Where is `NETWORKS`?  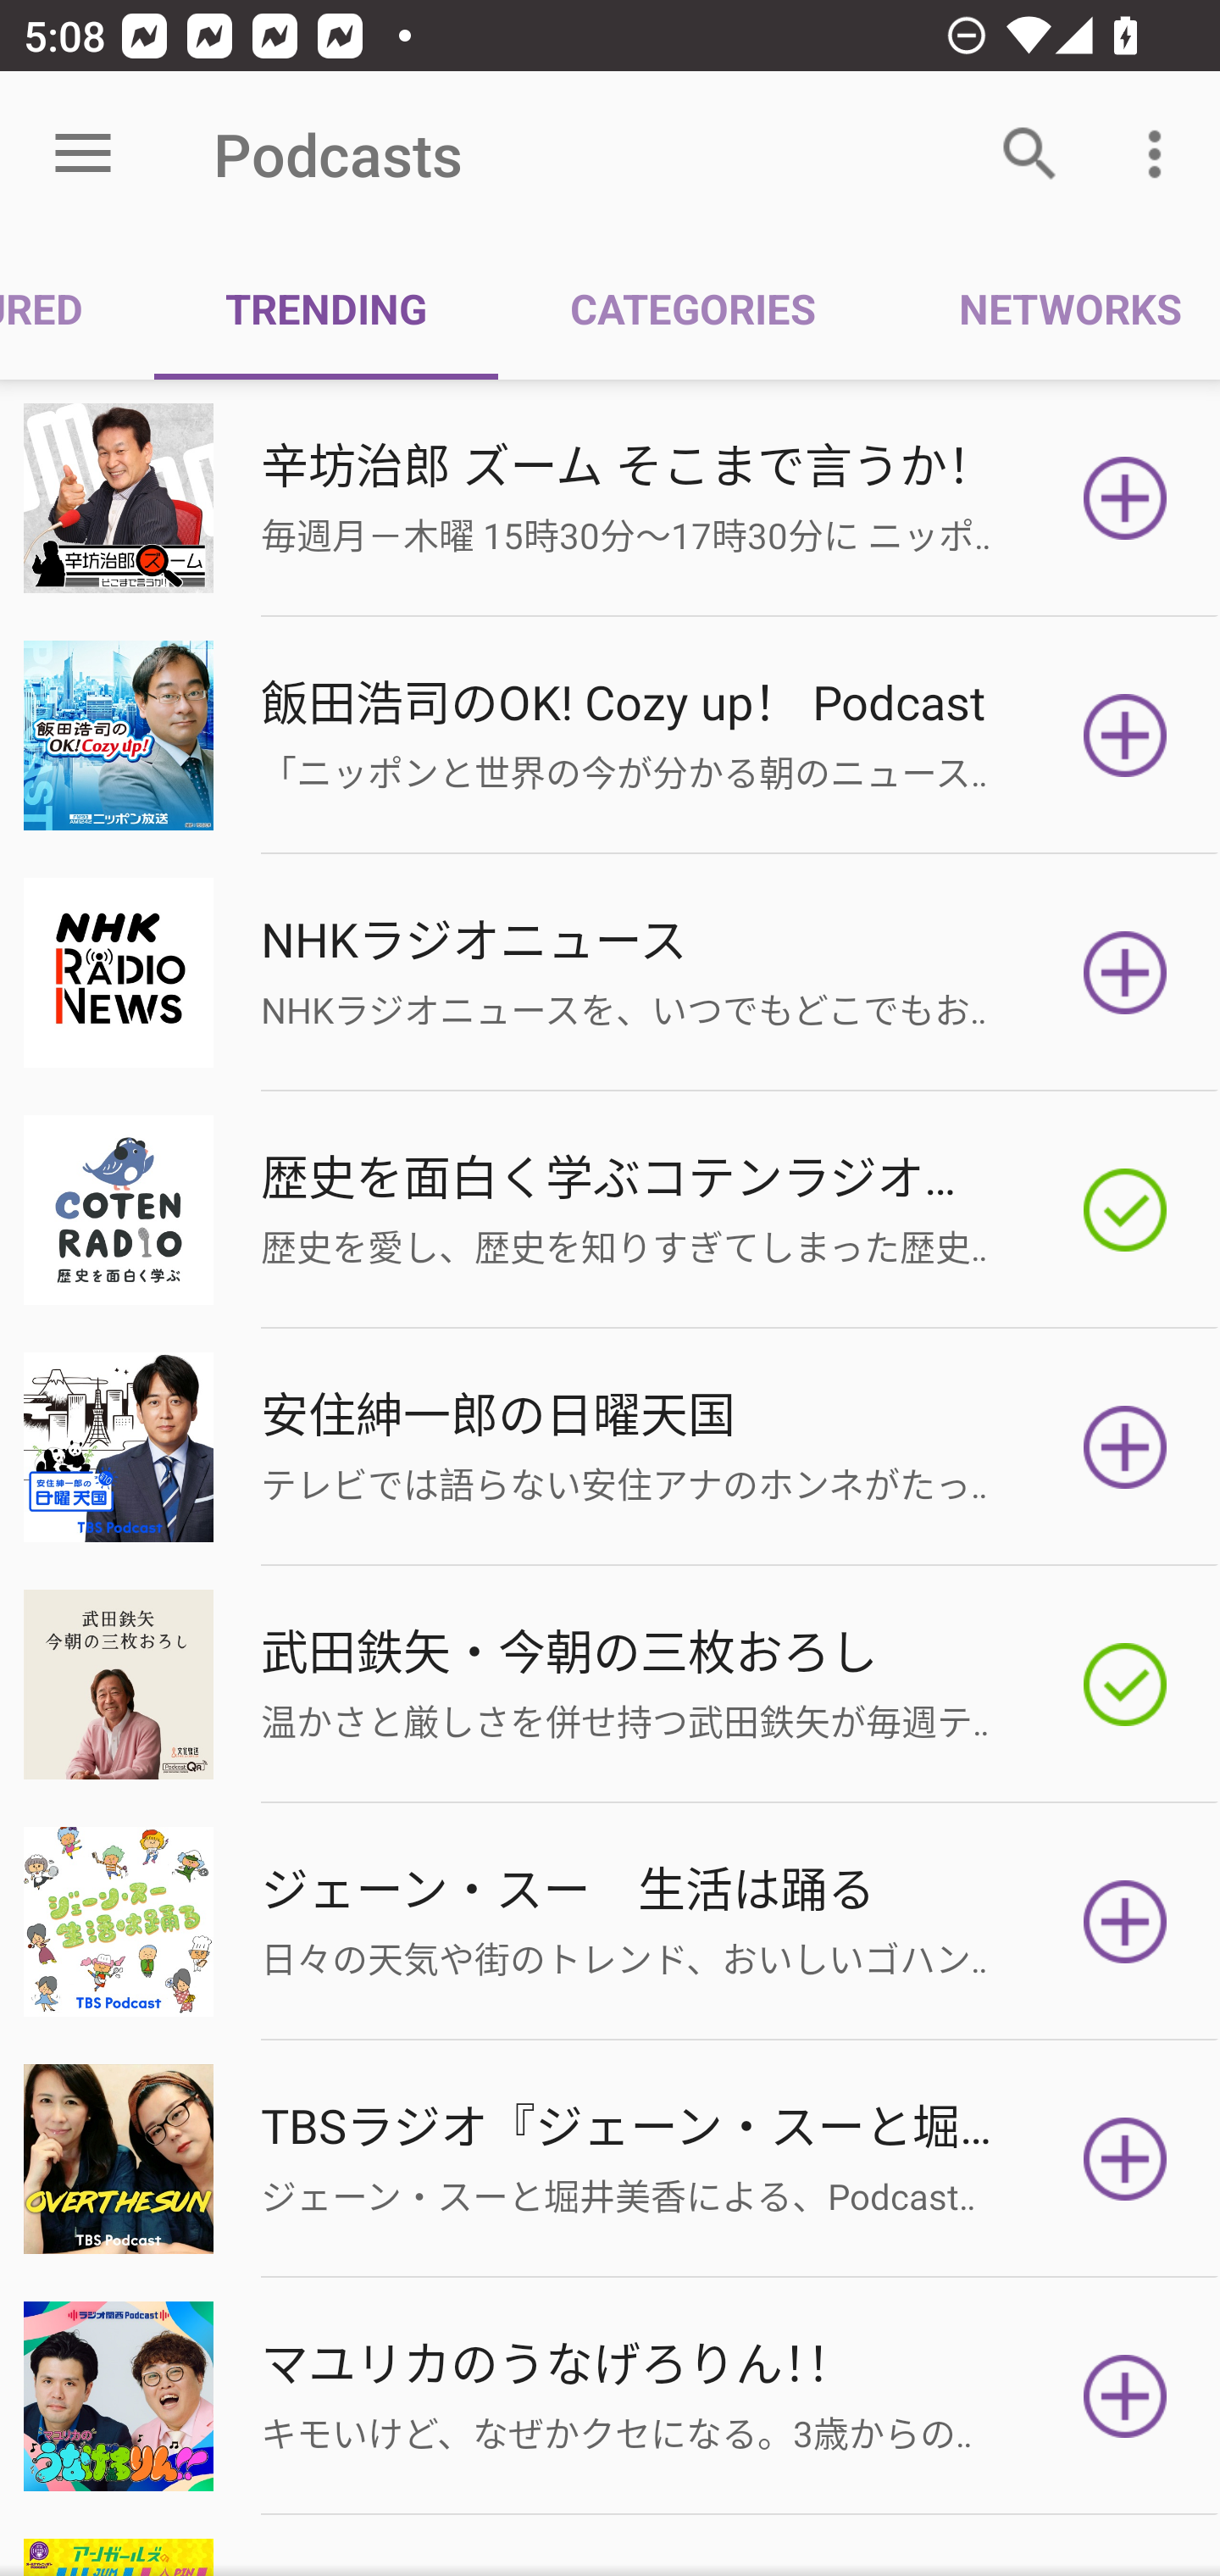 NETWORKS is located at coordinates (1053, 307).